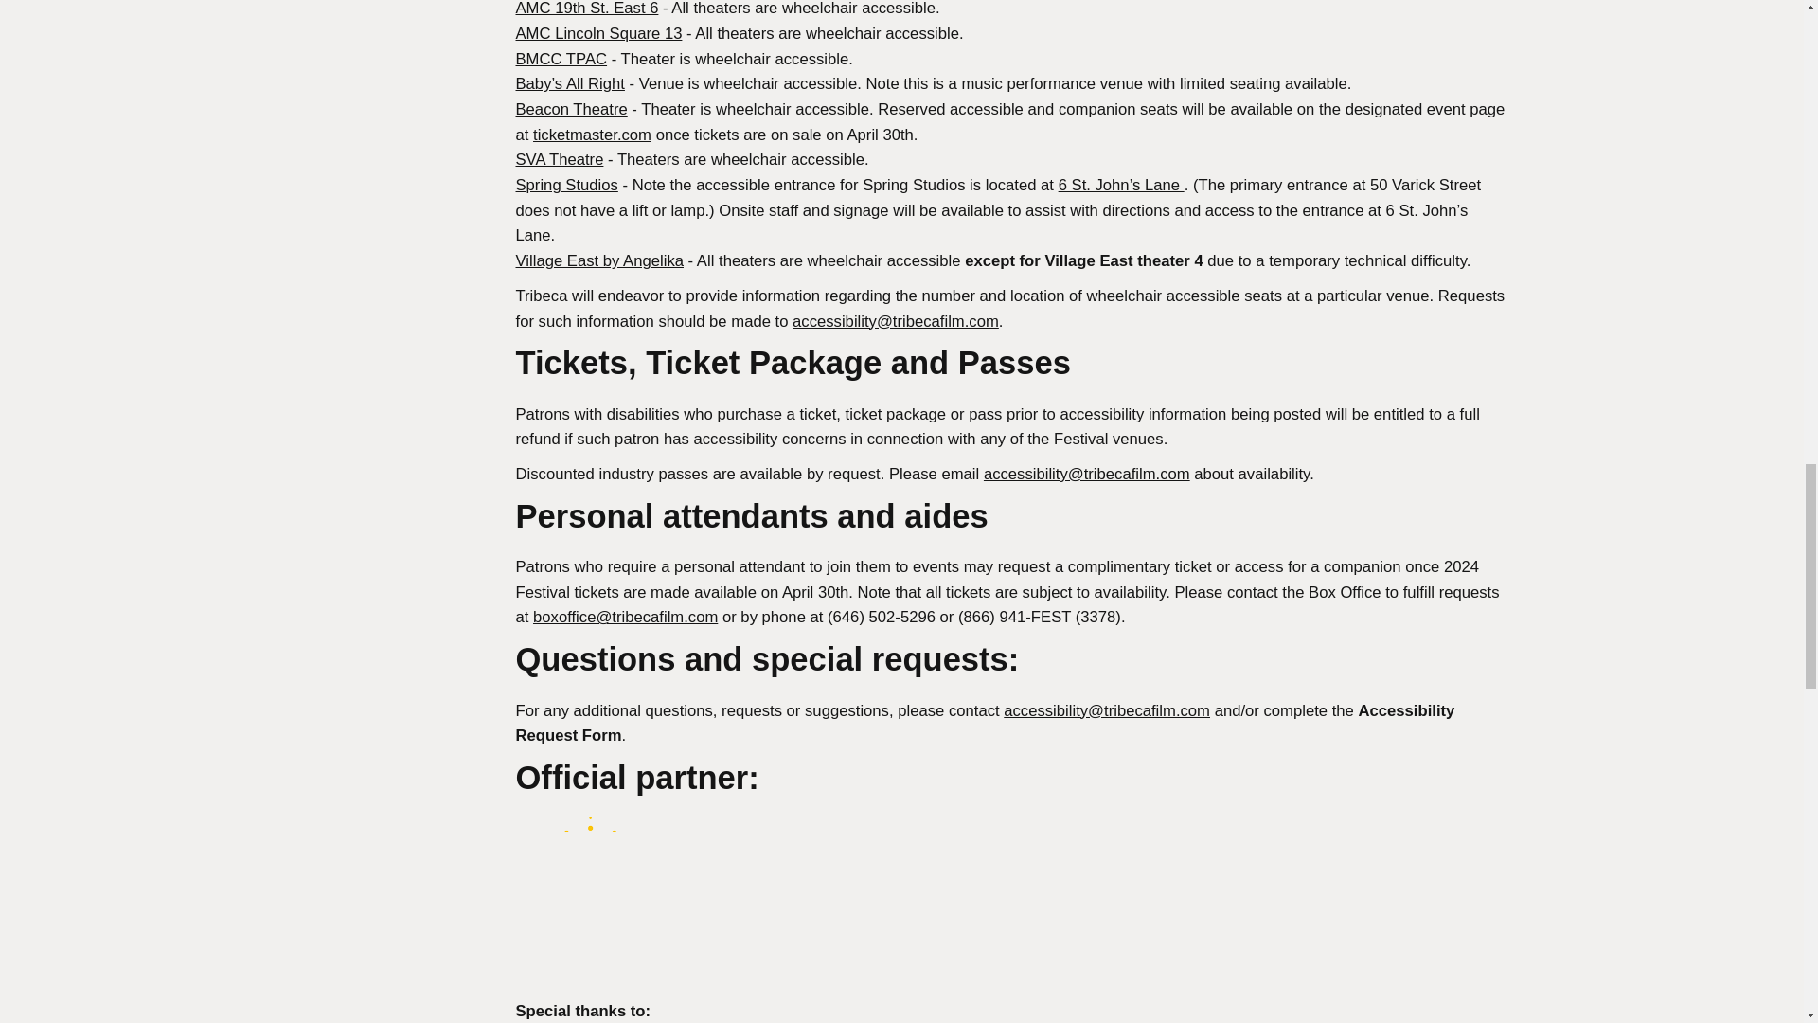 This screenshot has width=1818, height=1023. What do you see at coordinates (598, 33) in the screenshot?
I see `AMC Lincoln Square 13` at bounding box center [598, 33].